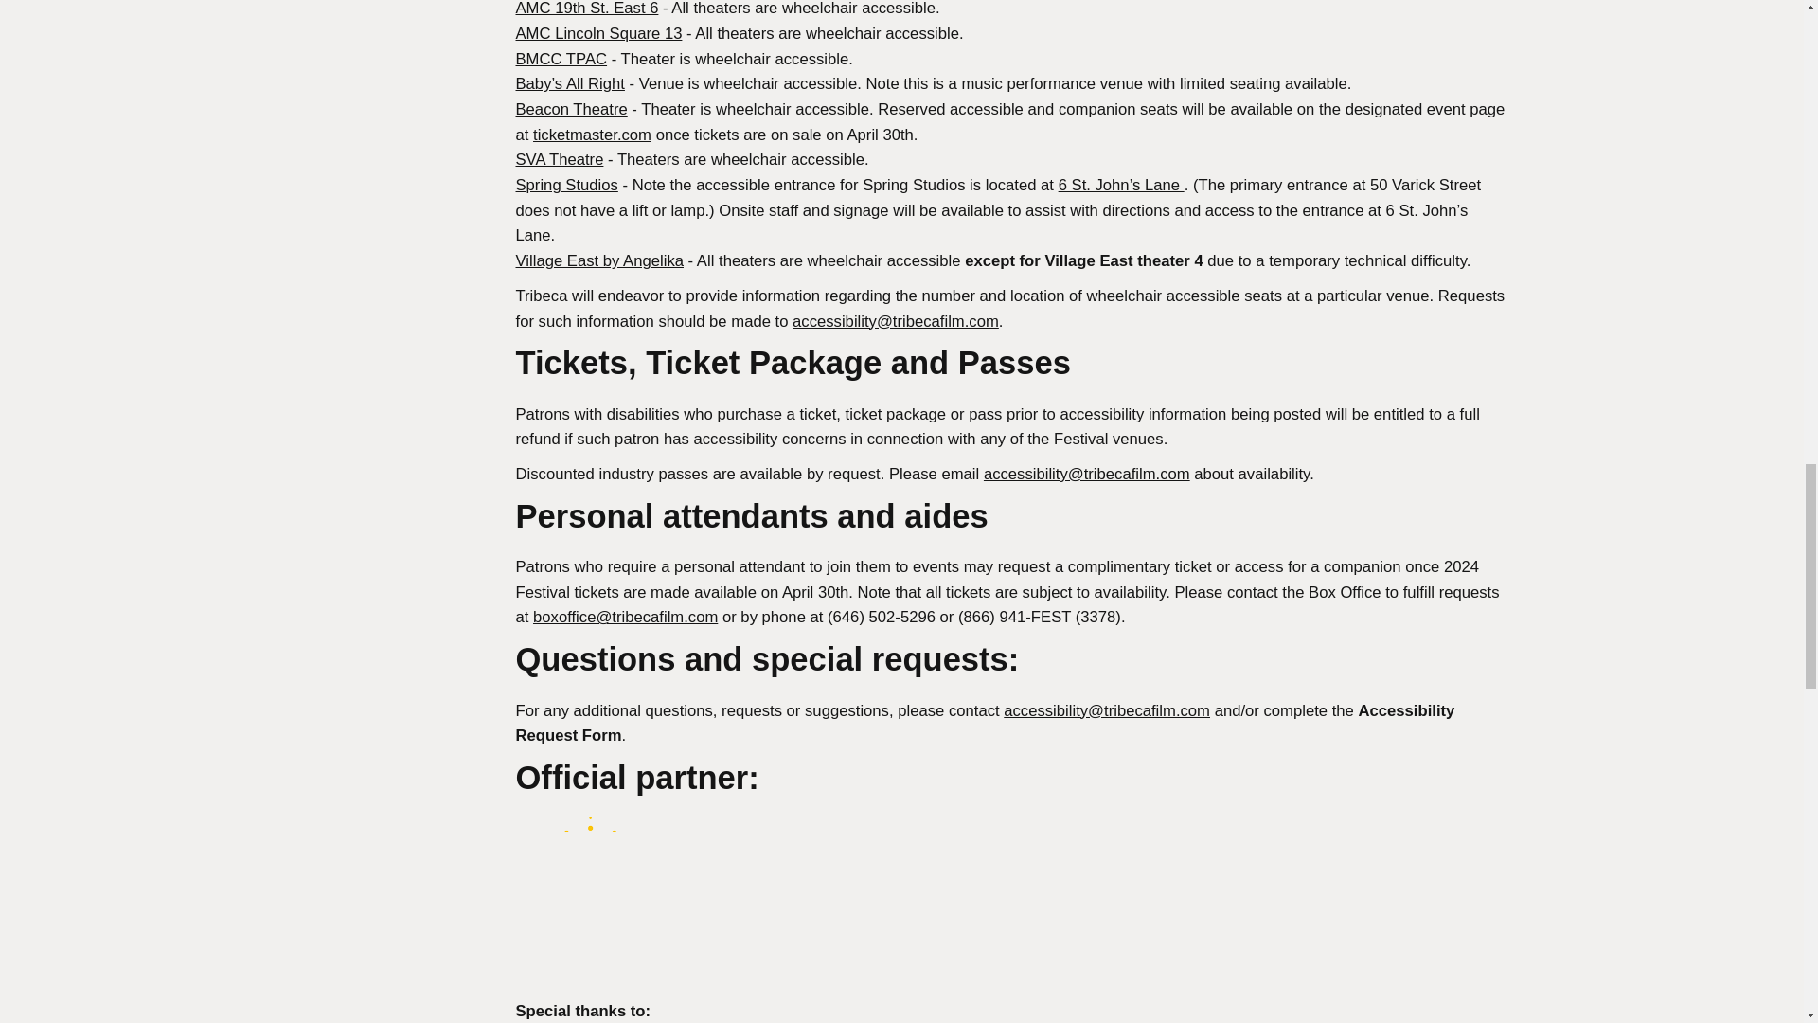 This screenshot has width=1818, height=1023. What do you see at coordinates (598, 33) in the screenshot?
I see `AMC Lincoln Square 13` at bounding box center [598, 33].